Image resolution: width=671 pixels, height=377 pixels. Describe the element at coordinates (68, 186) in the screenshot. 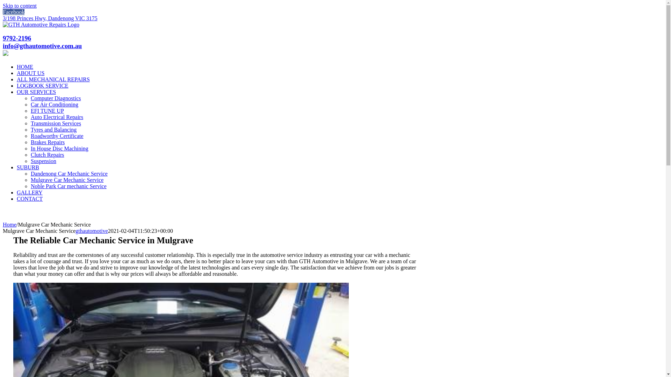

I see `Noble Park Car mechanic Service` at that location.